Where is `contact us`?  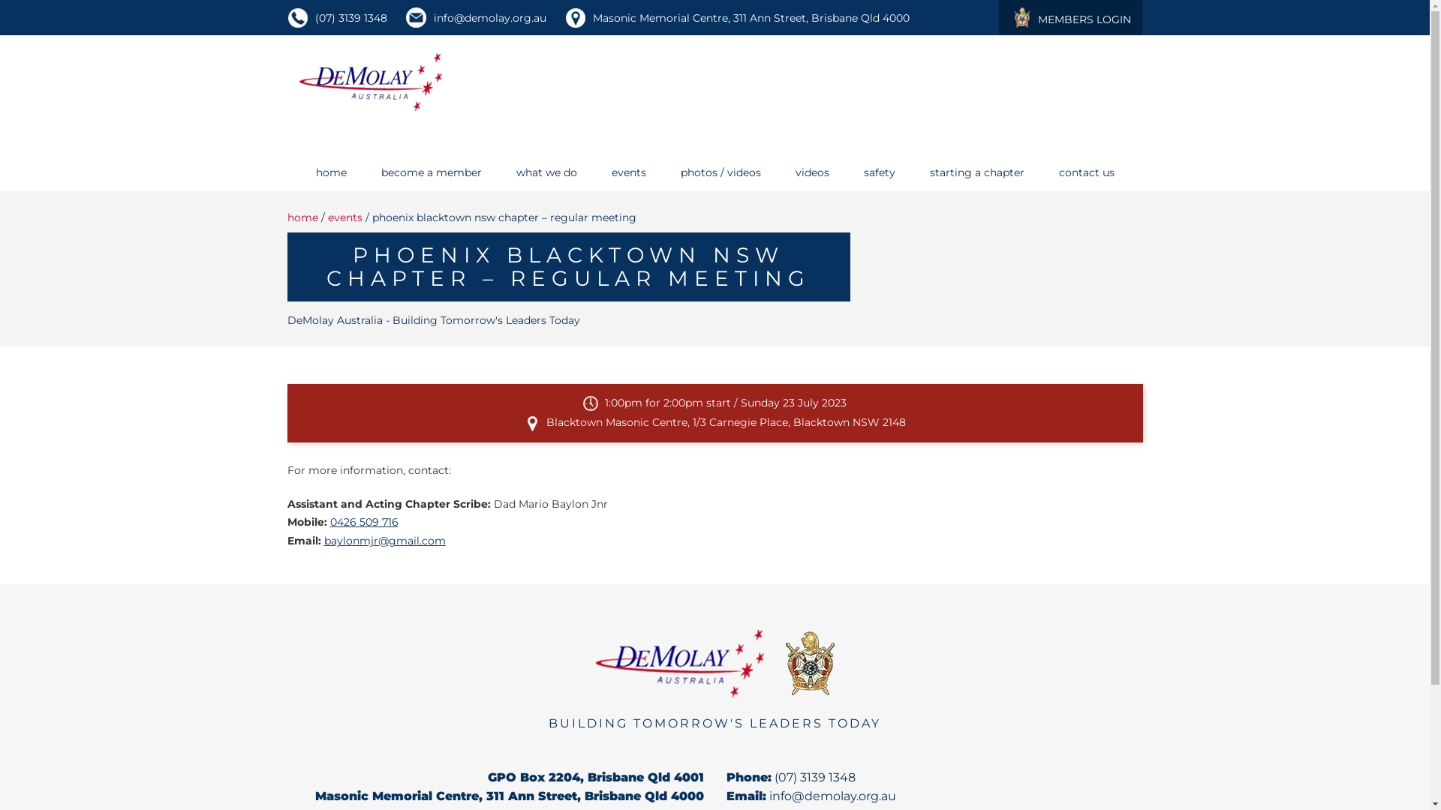
contact us is located at coordinates (1086, 172).